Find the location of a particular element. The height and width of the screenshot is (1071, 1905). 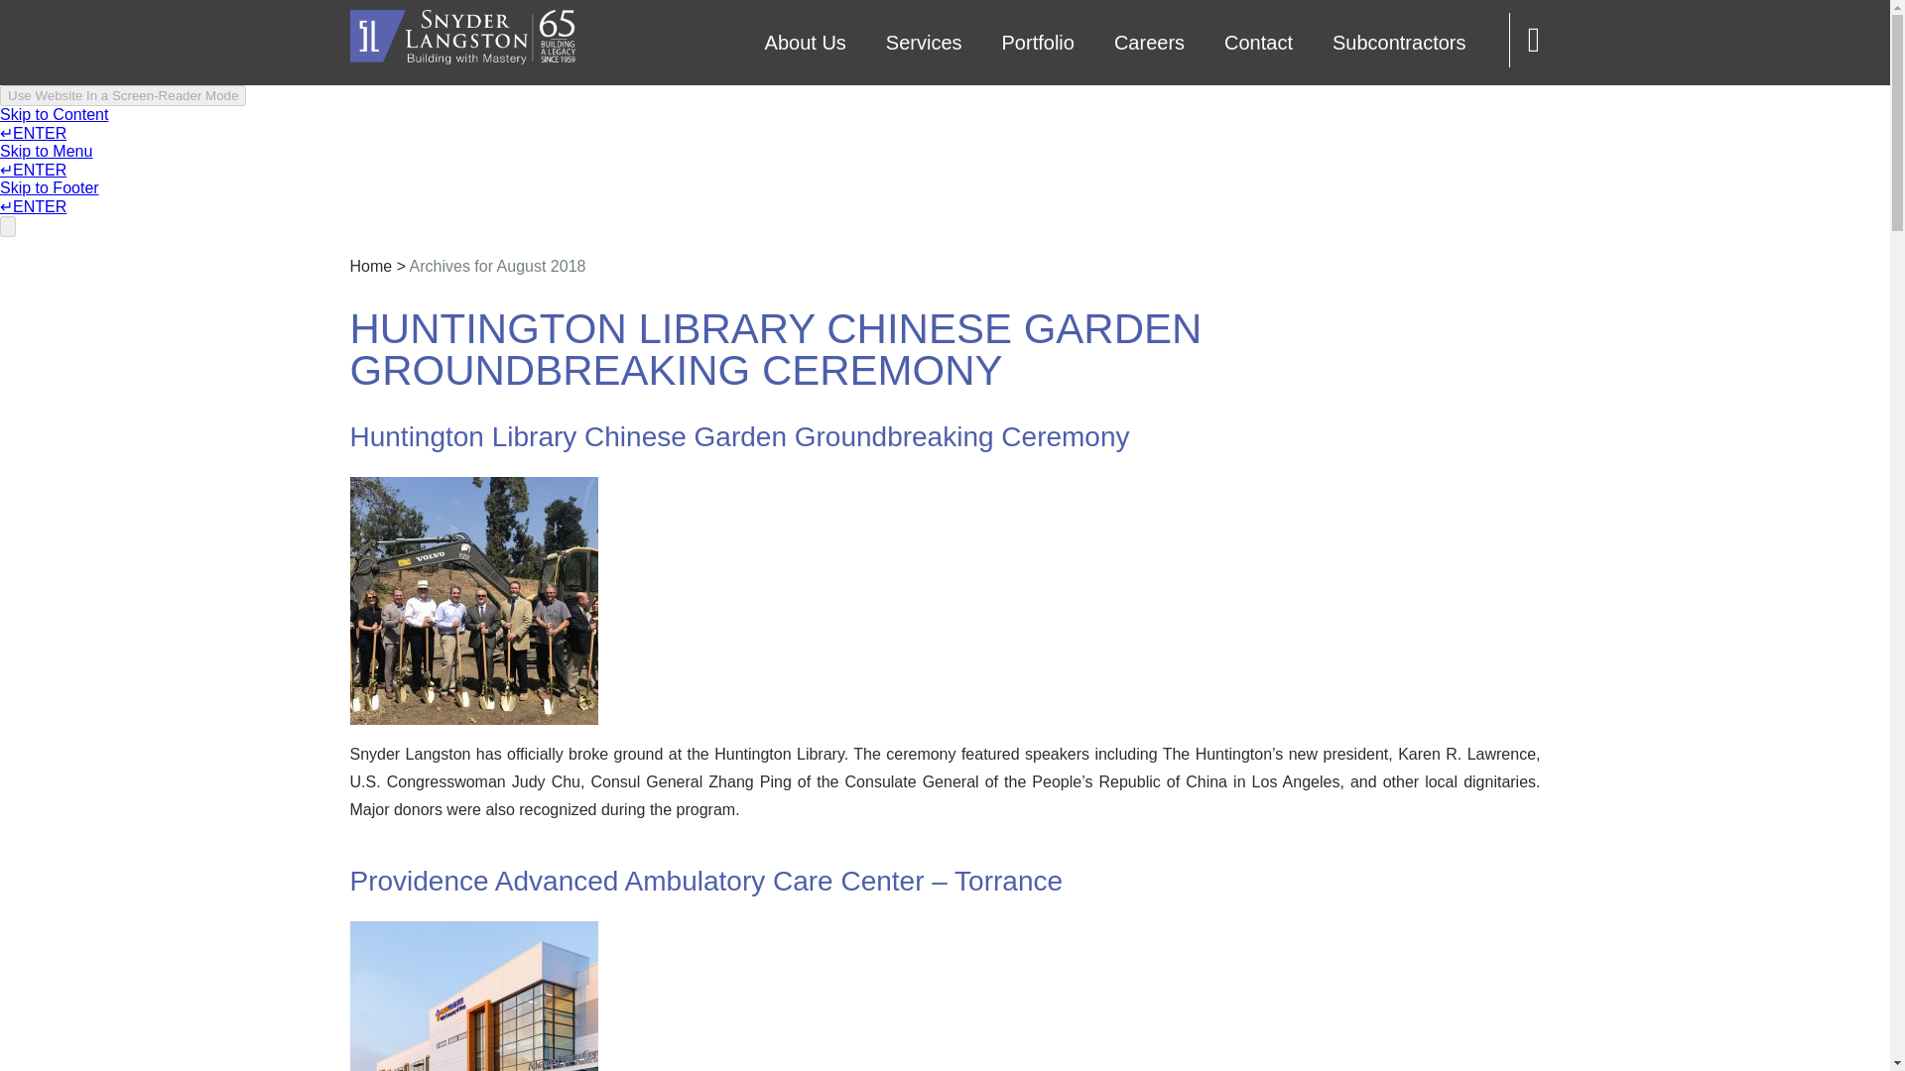

Portfolio is located at coordinates (1038, 43).